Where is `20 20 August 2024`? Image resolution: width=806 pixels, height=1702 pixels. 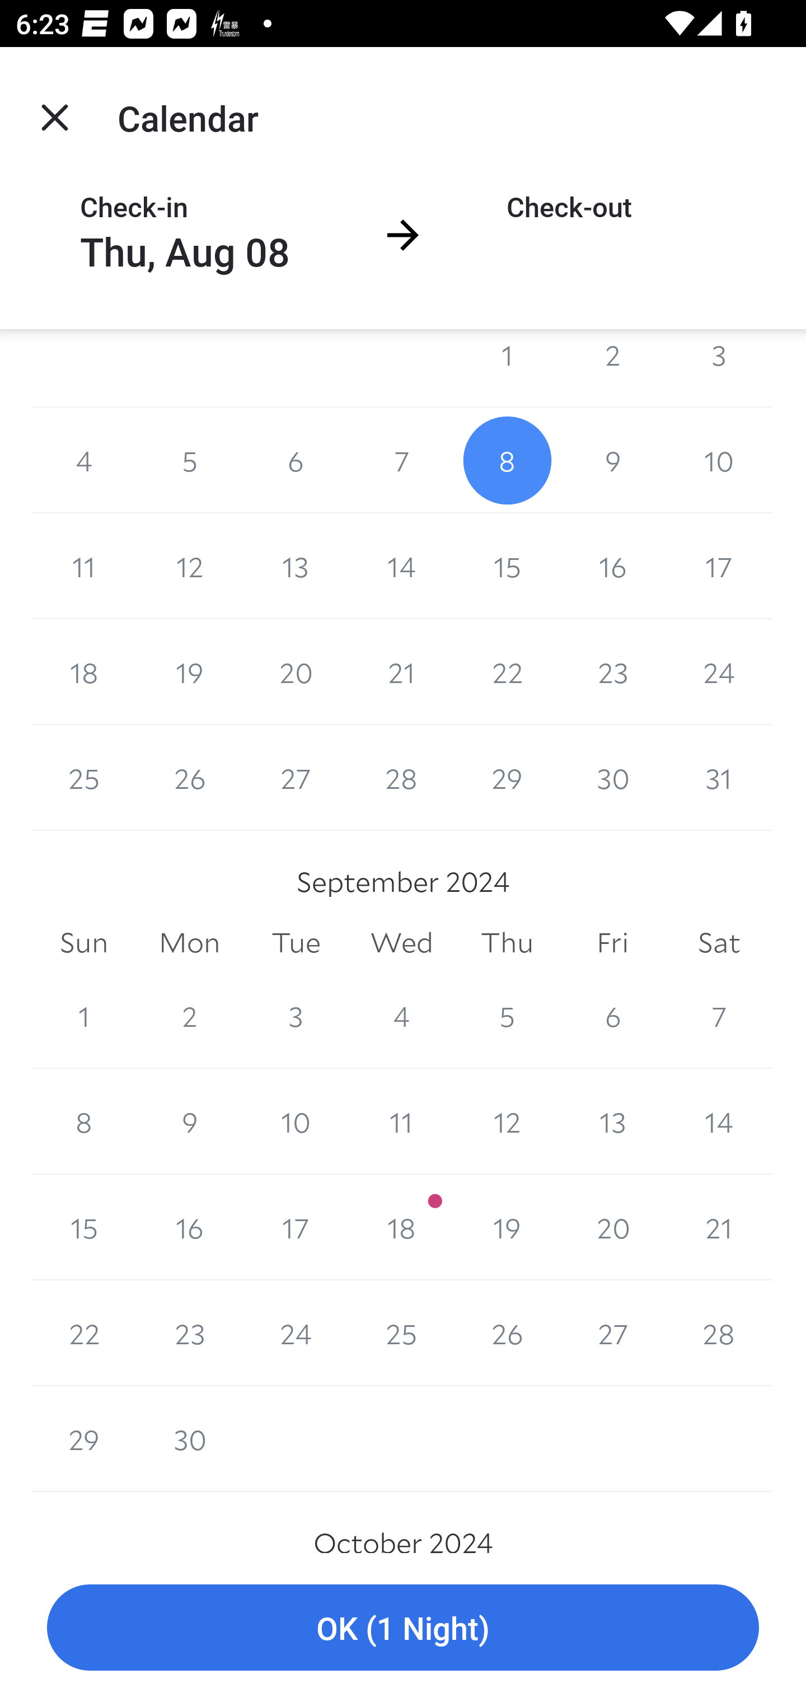
20 20 August 2024 is located at coordinates (296, 672).